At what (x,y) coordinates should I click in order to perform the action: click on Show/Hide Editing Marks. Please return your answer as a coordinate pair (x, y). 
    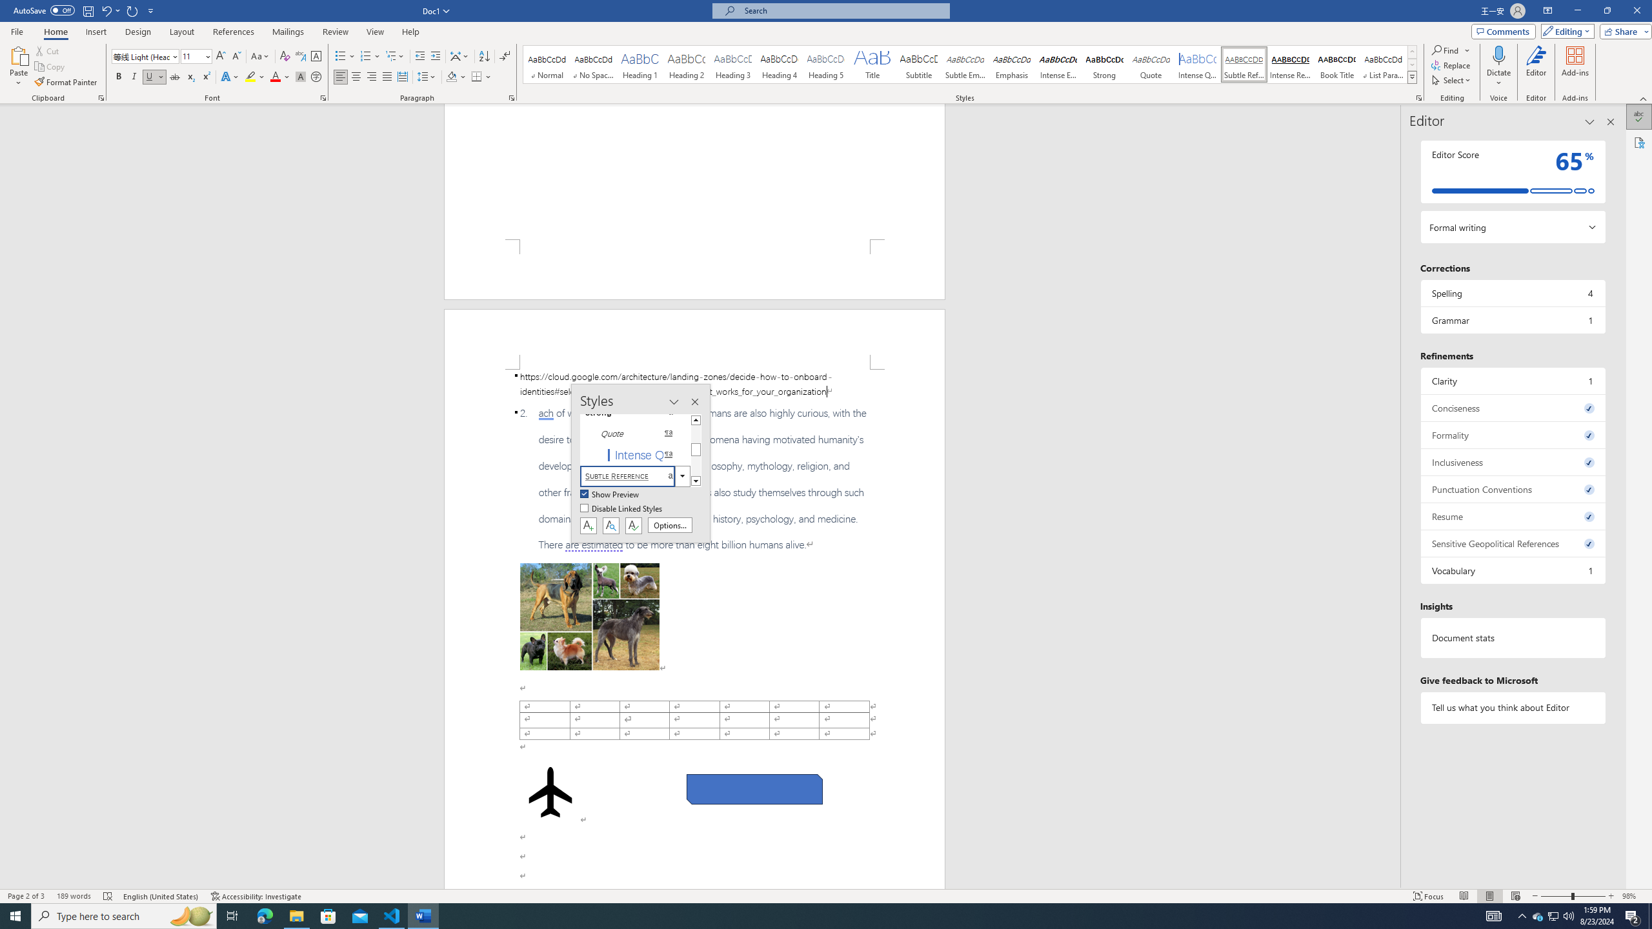
    Looking at the image, I should click on (505, 57).